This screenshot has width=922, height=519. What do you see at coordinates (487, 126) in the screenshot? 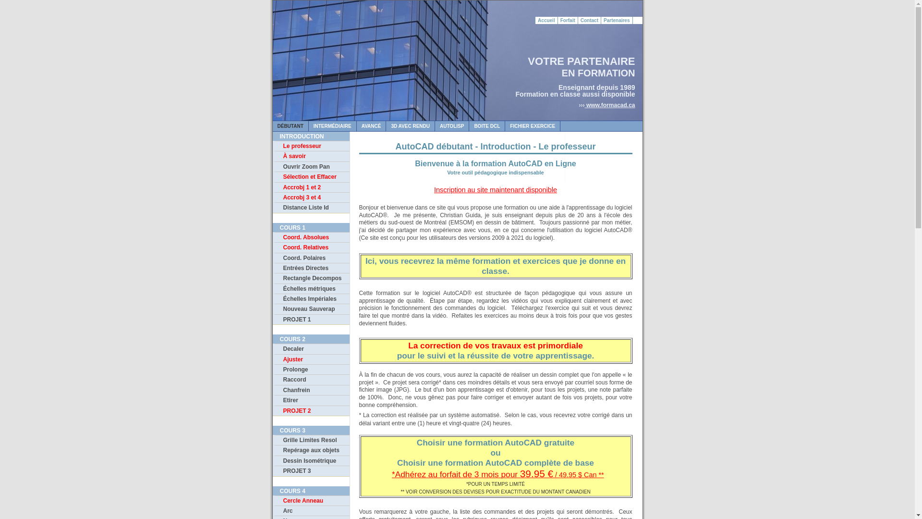
I see `BOITE DCL` at bounding box center [487, 126].